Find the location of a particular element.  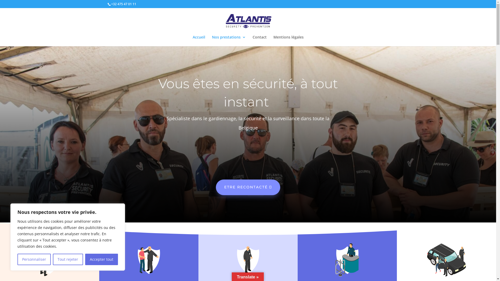

Accueil is located at coordinates (199, 41).